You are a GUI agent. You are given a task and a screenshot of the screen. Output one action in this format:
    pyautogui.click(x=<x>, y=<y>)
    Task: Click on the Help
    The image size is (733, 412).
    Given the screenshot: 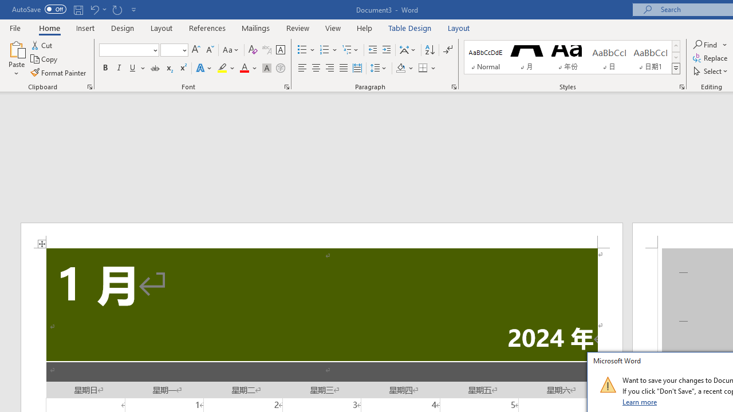 What is the action you would take?
    pyautogui.click(x=365, y=27)
    